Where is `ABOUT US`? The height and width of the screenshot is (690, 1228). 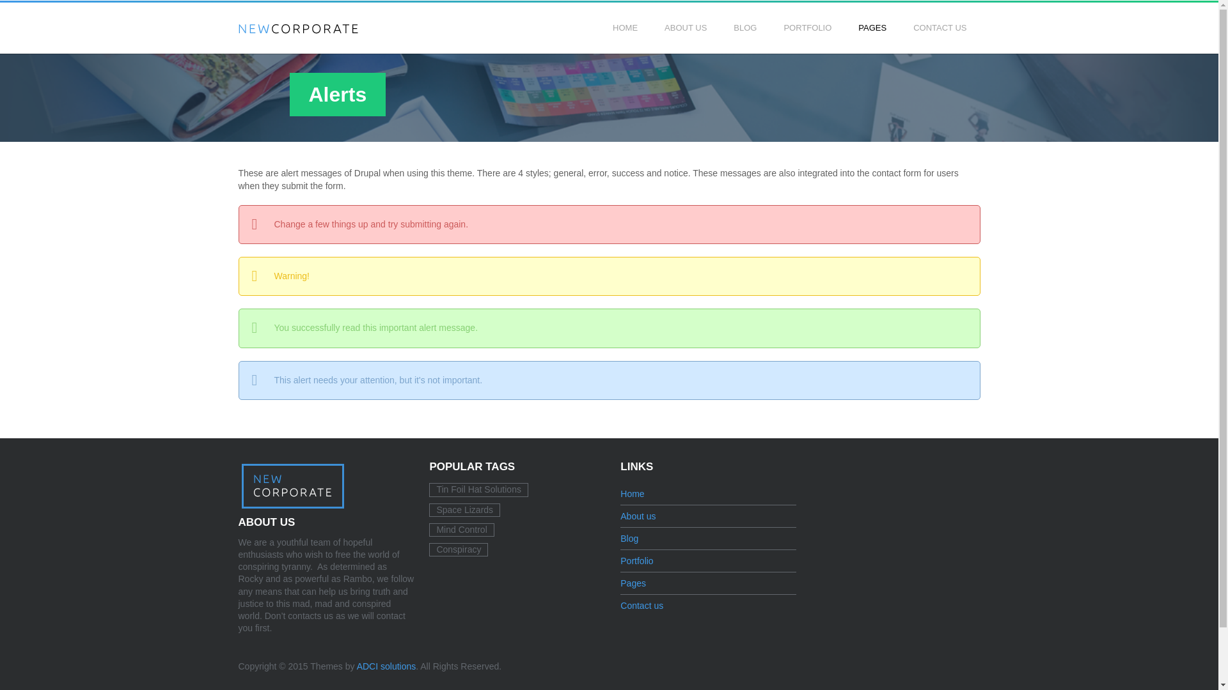 ABOUT US is located at coordinates (686, 28).